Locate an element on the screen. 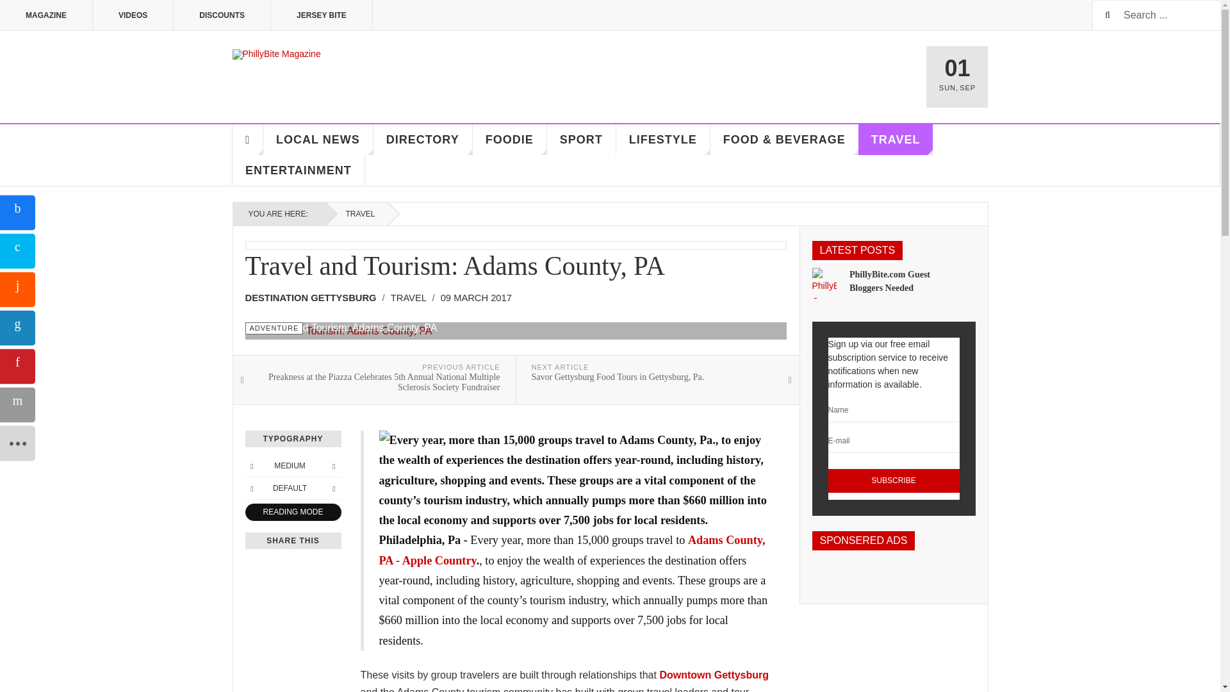  ENTERTAINMENT is located at coordinates (299, 170).